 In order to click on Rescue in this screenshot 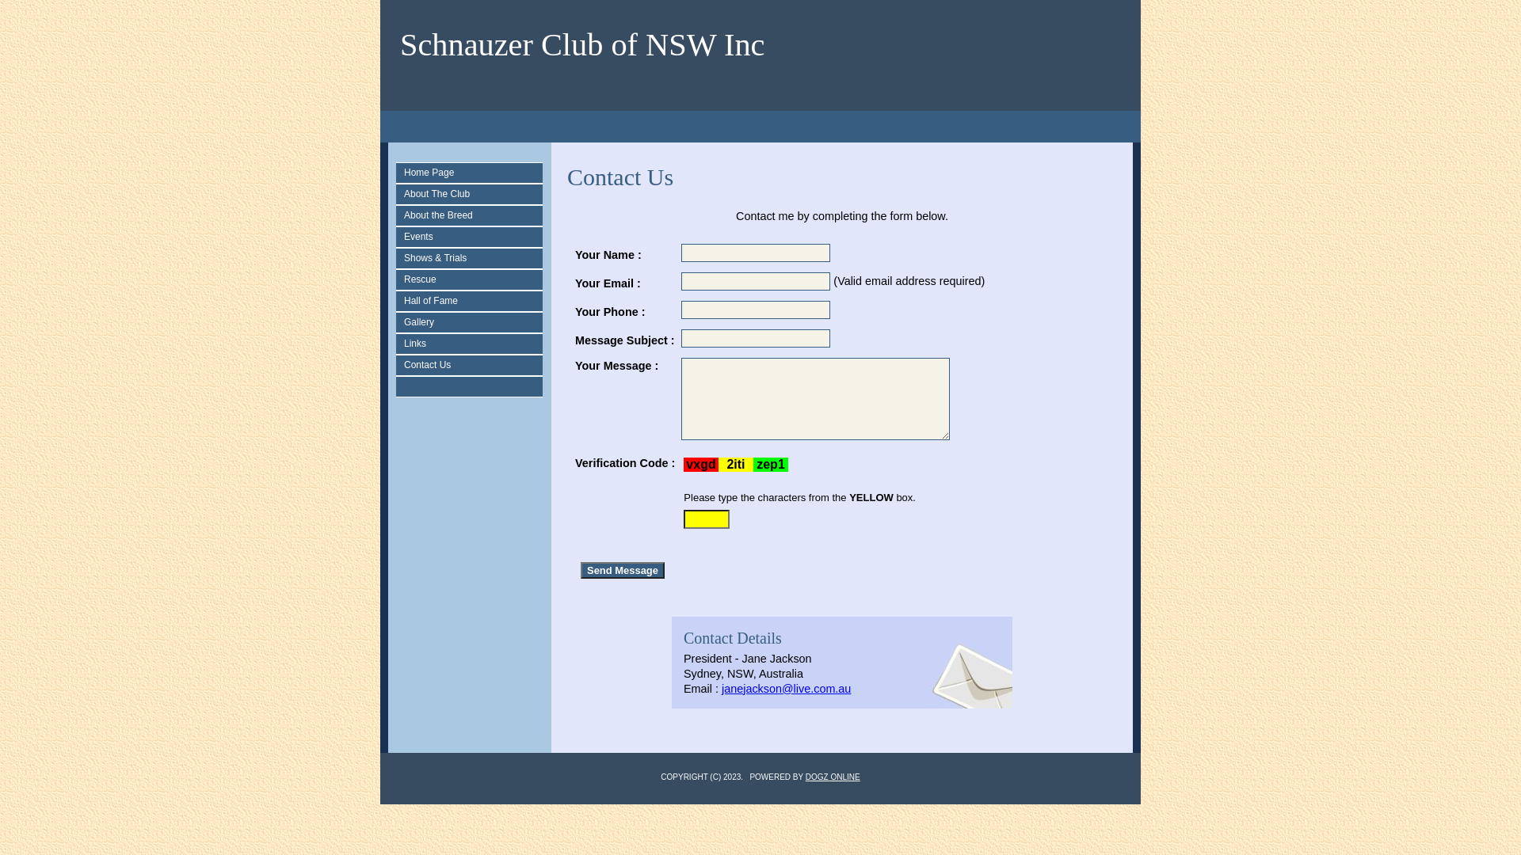, I will do `click(474, 280)`.